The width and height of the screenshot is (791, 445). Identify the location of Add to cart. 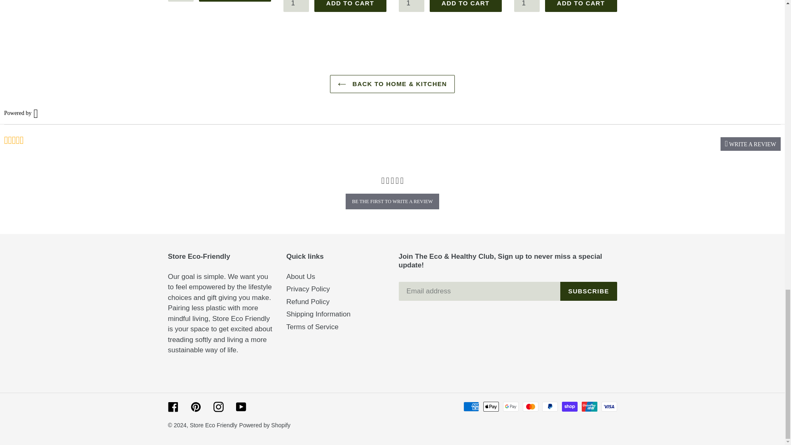
(350, 6).